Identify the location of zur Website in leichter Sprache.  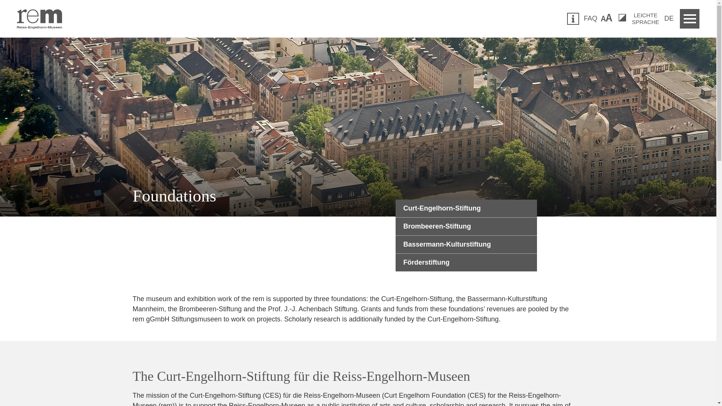
(646, 18).